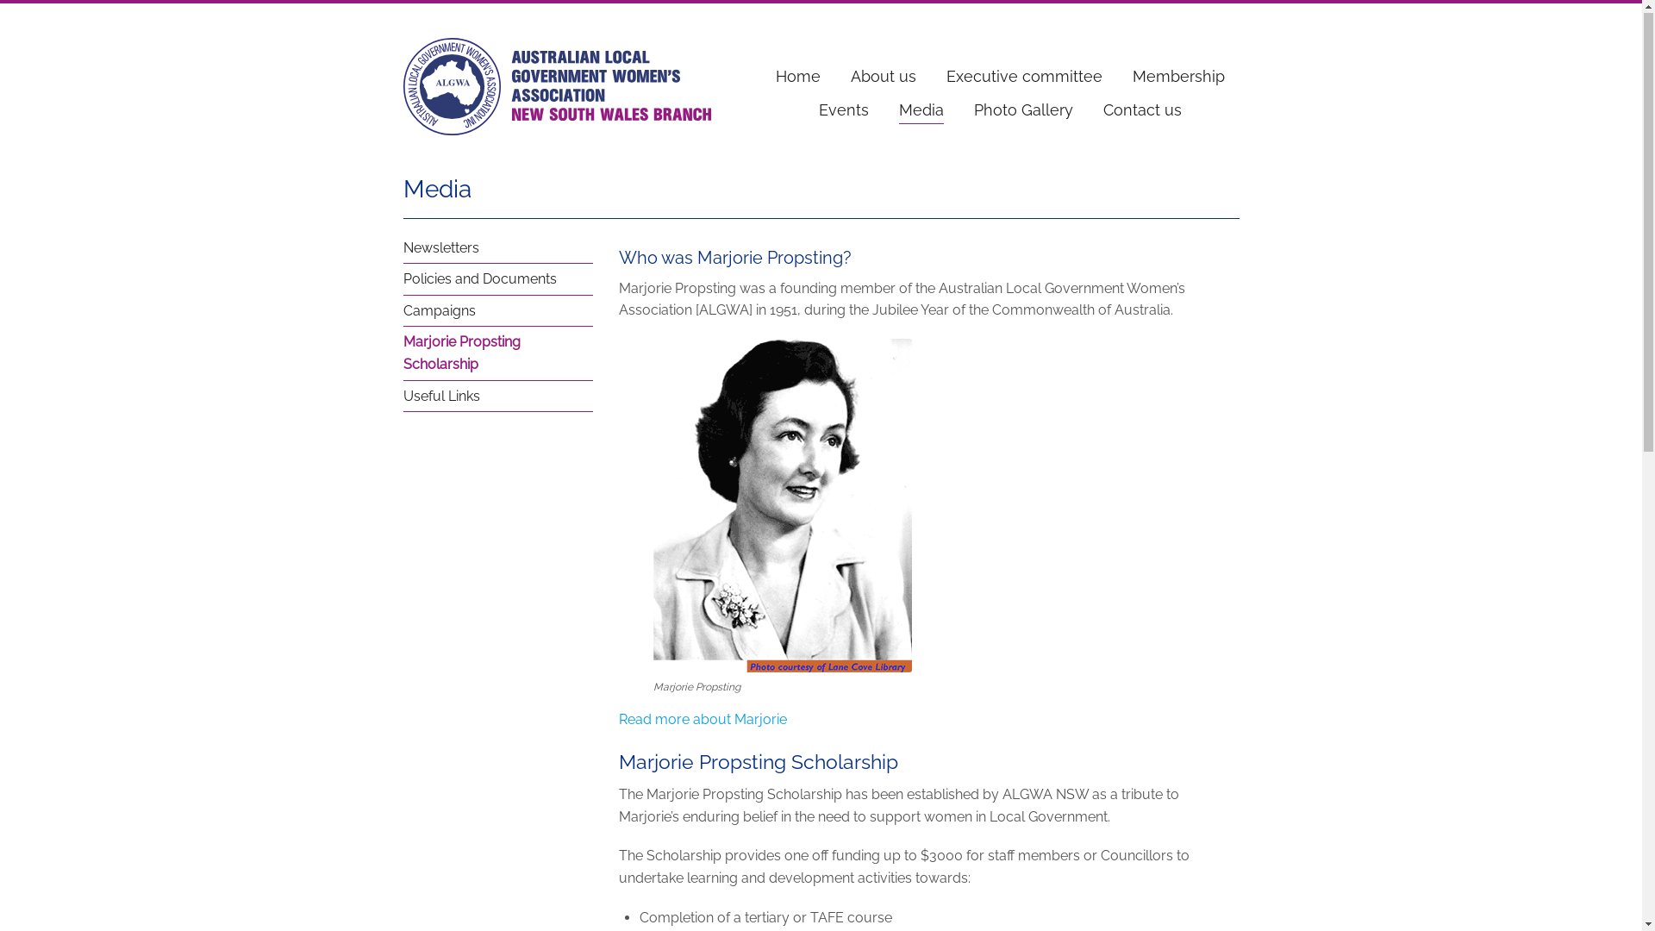  I want to click on Home, so click(798, 78).